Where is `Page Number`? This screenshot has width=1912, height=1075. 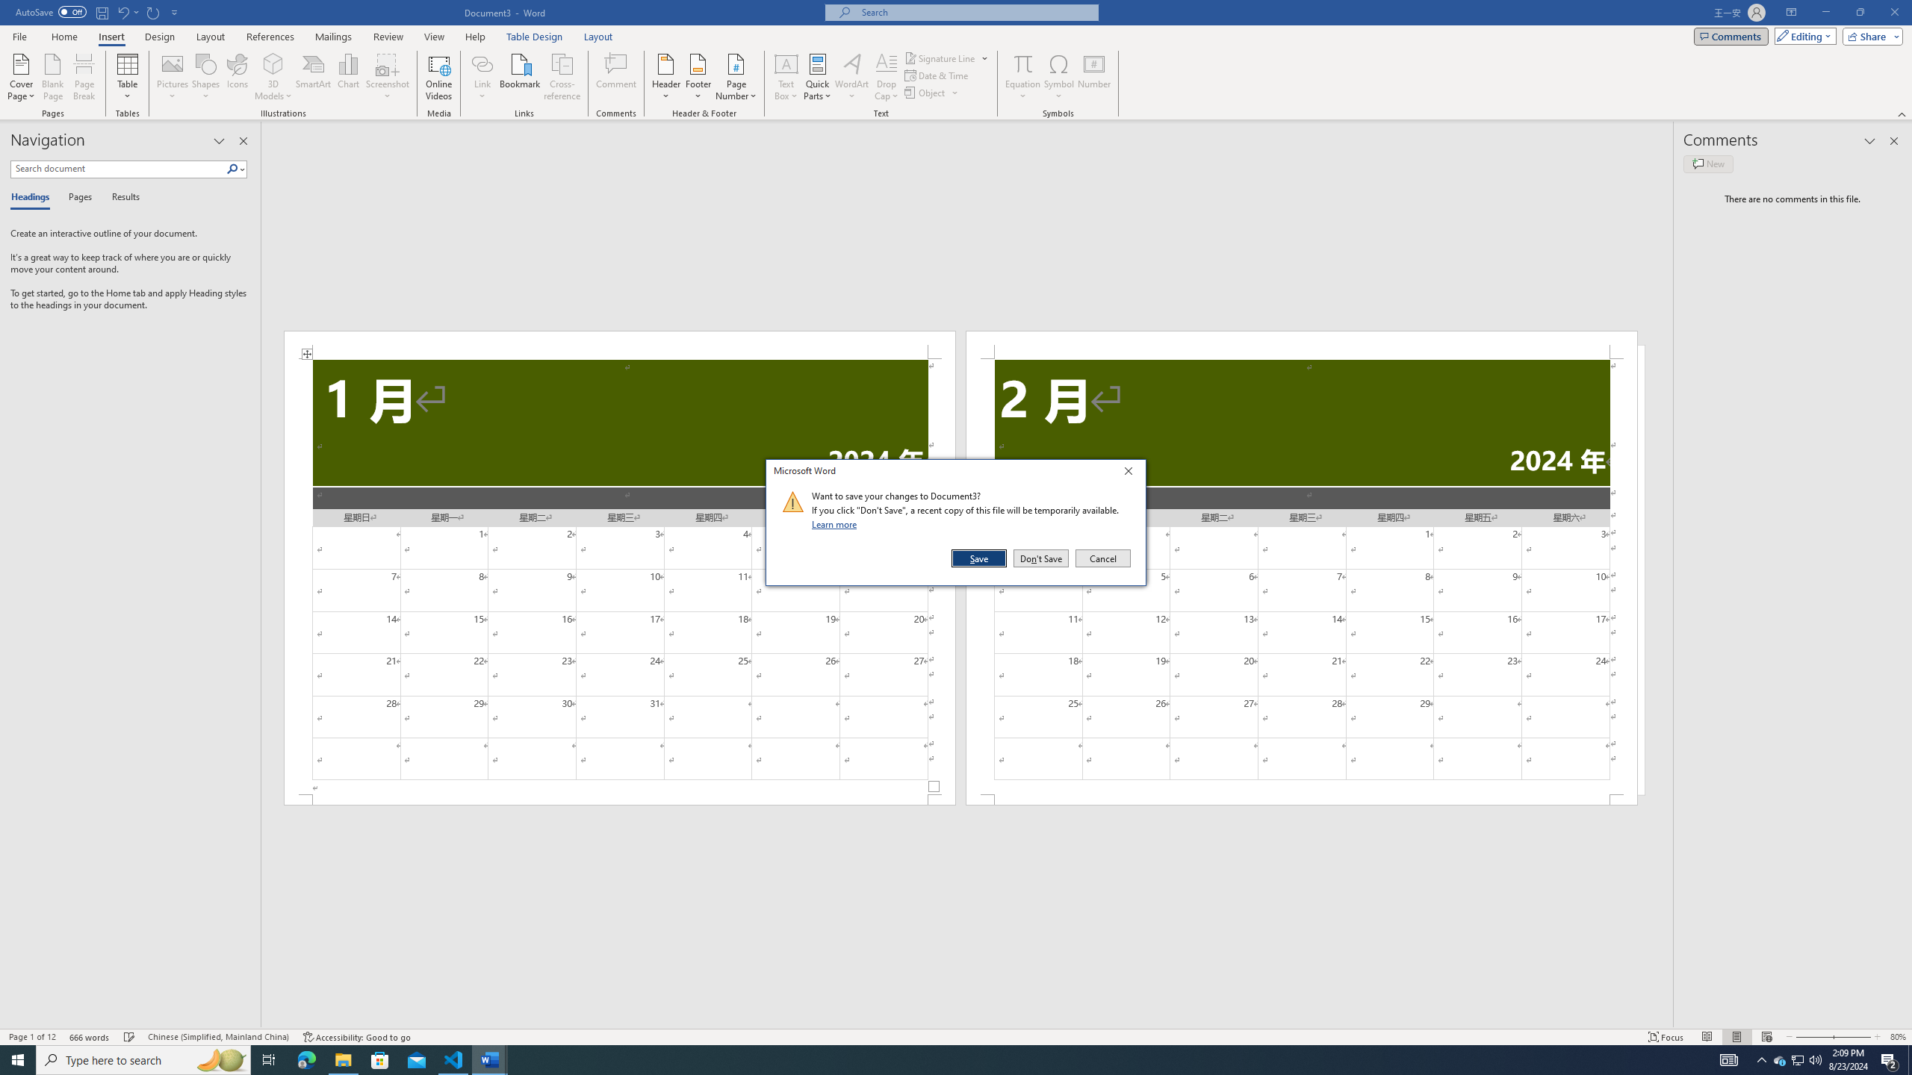 Page Number is located at coordinates (736, 77).